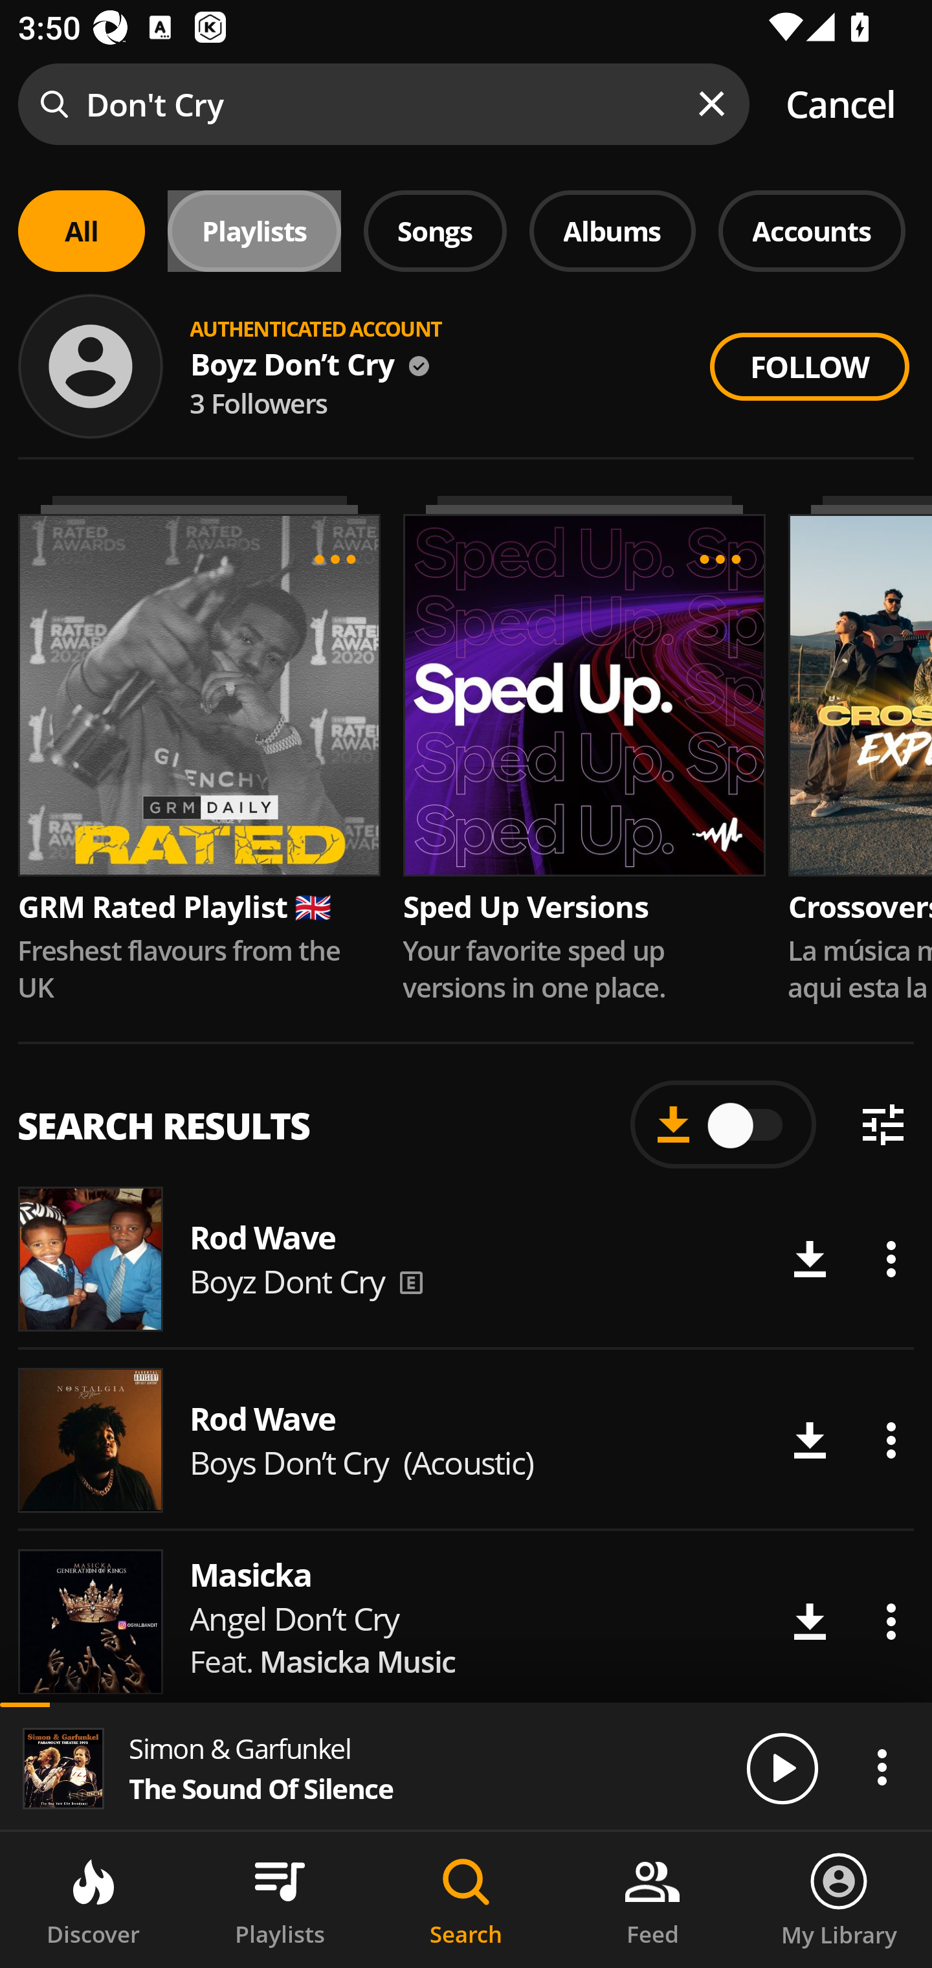  What do you see at coordinates (810, 366) in the screenshot?
I see `FOLLOW Follow/Unfollow` at bounding box center [810, 366].